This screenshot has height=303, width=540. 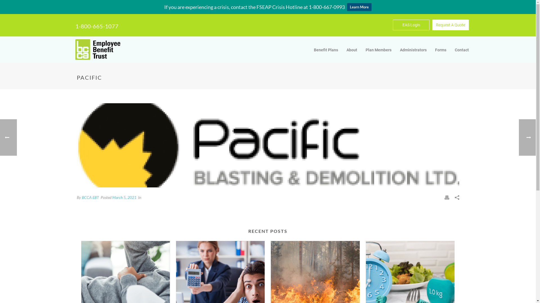 What do you see at coordinates (97, 26) in the screenshot?
I see `1-800-665-1077` at bounding box center [97, 26].